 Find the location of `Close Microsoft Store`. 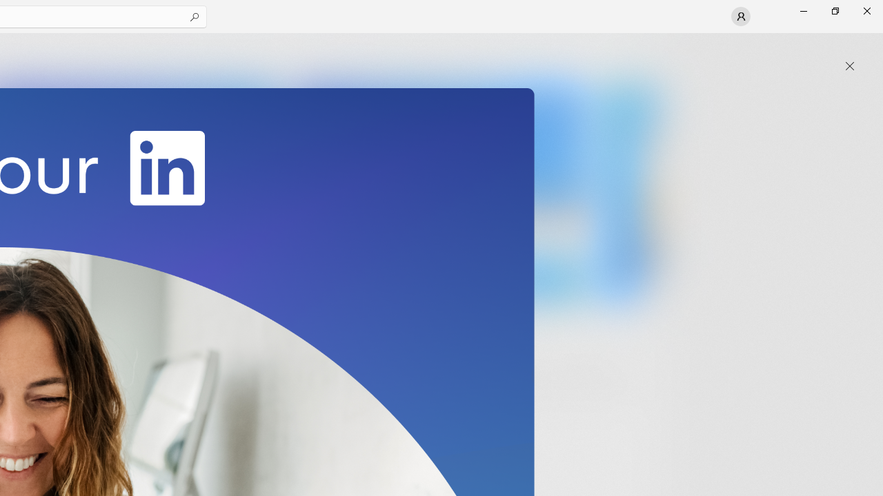

Close Microsoft Store is located at coordinates (866, 11).